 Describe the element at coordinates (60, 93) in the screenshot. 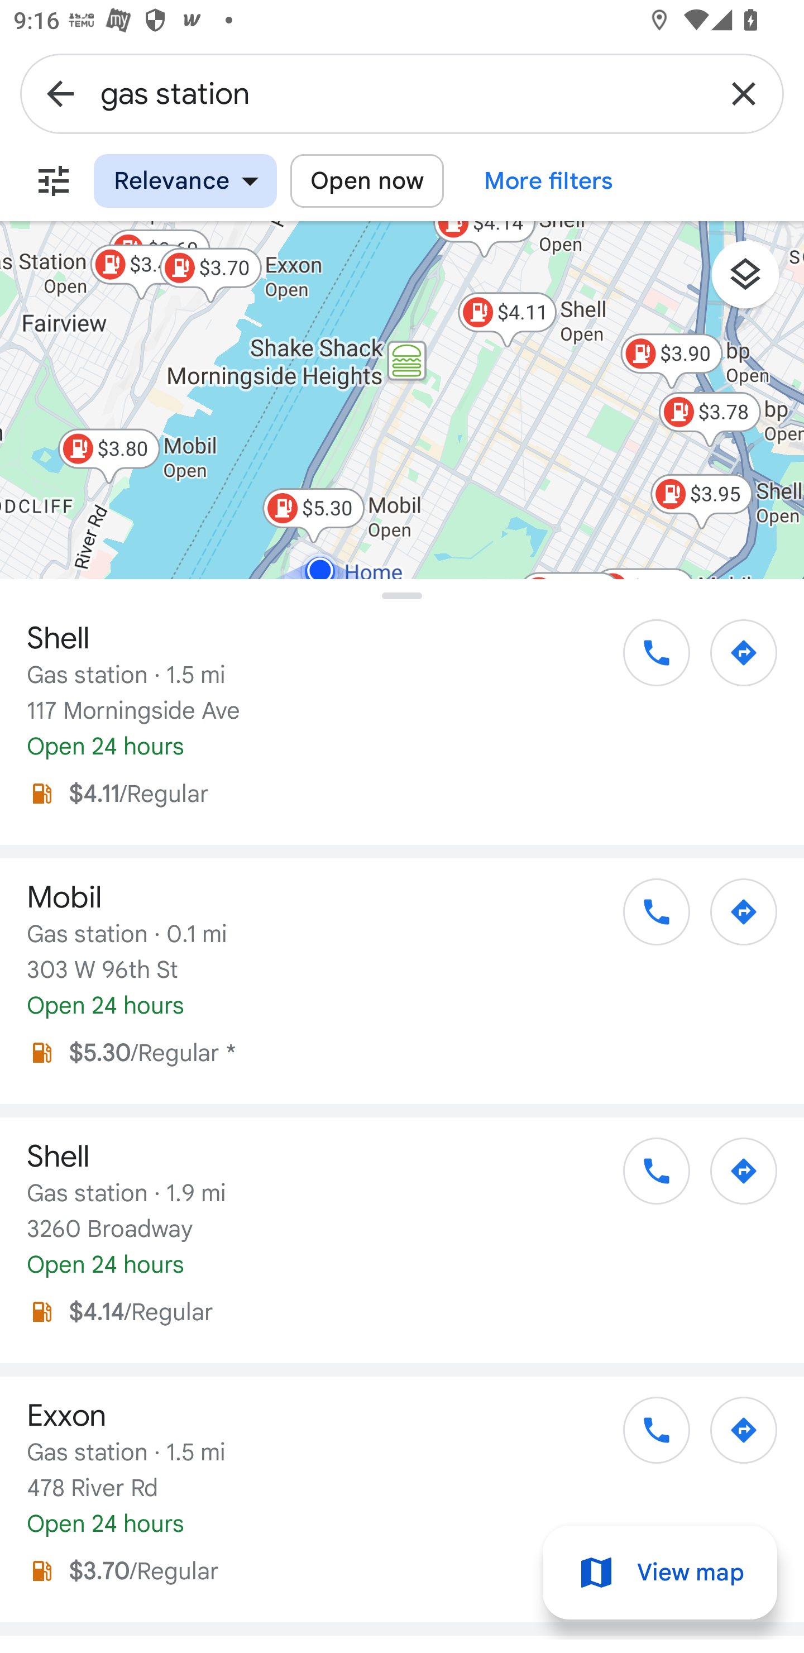

I see `Back` at that location.